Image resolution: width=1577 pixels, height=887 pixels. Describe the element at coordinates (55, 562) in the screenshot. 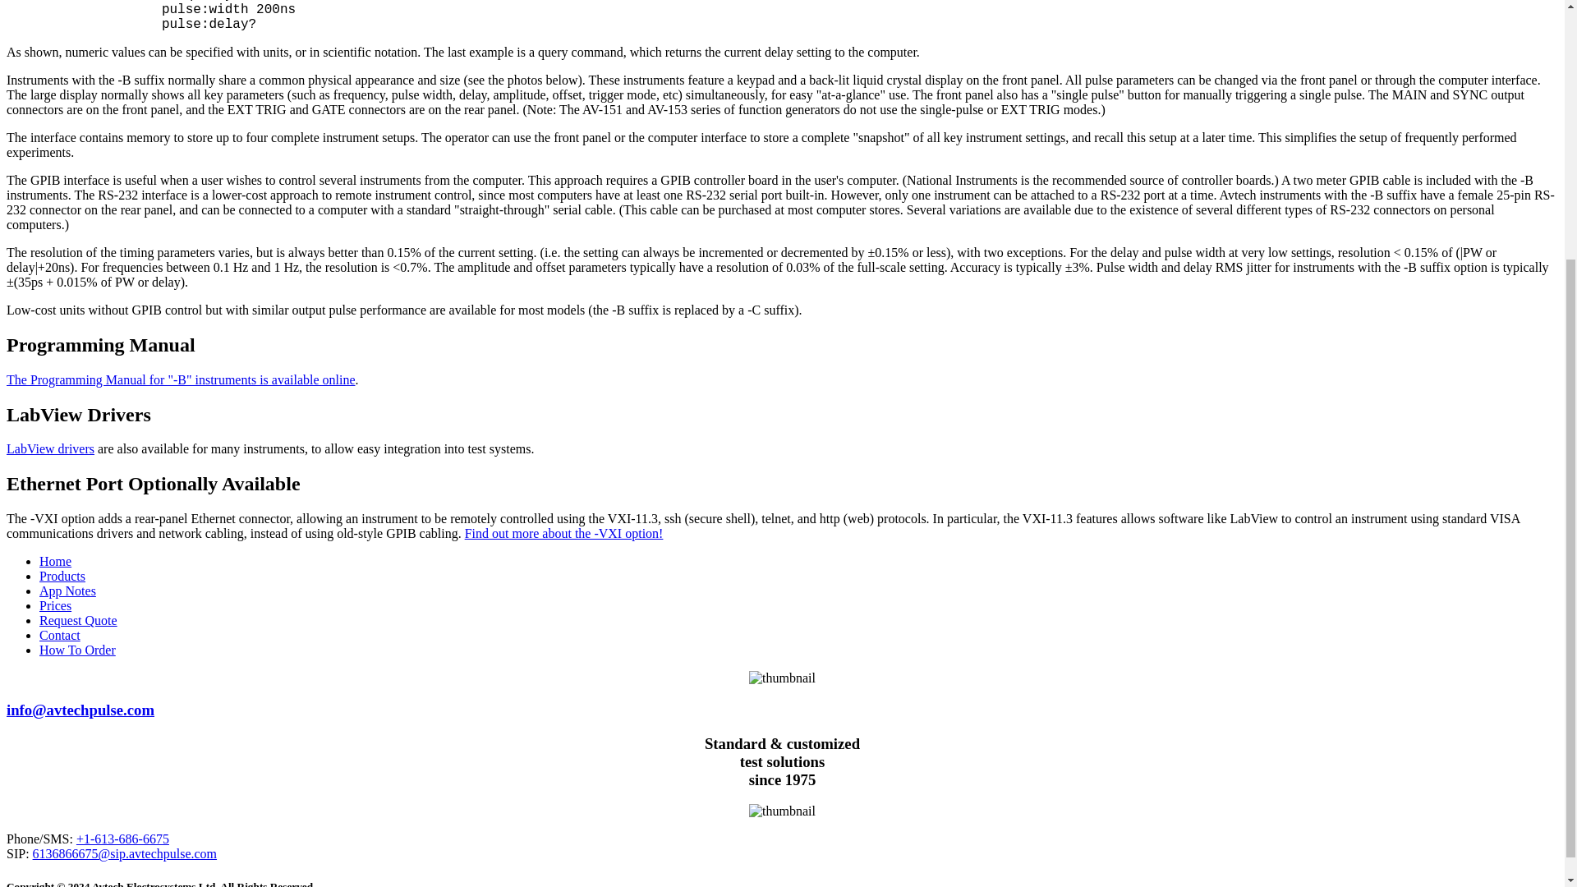

I see `Home` at that location.